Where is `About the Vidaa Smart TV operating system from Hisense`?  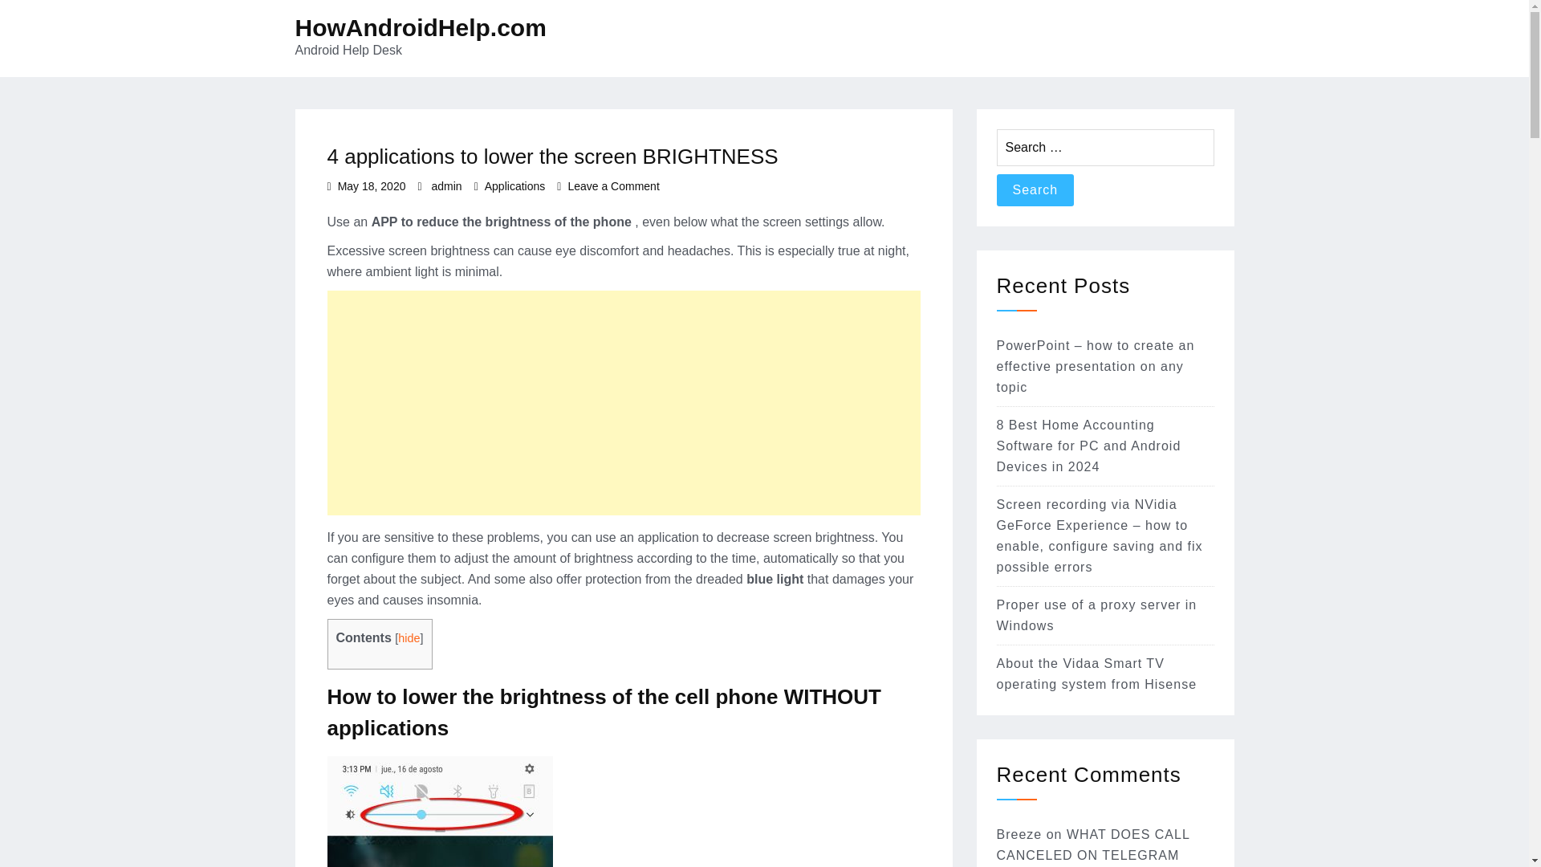 About the Vidaa Smart TV operating system from Hisense is located at coordinates (1096, 673).